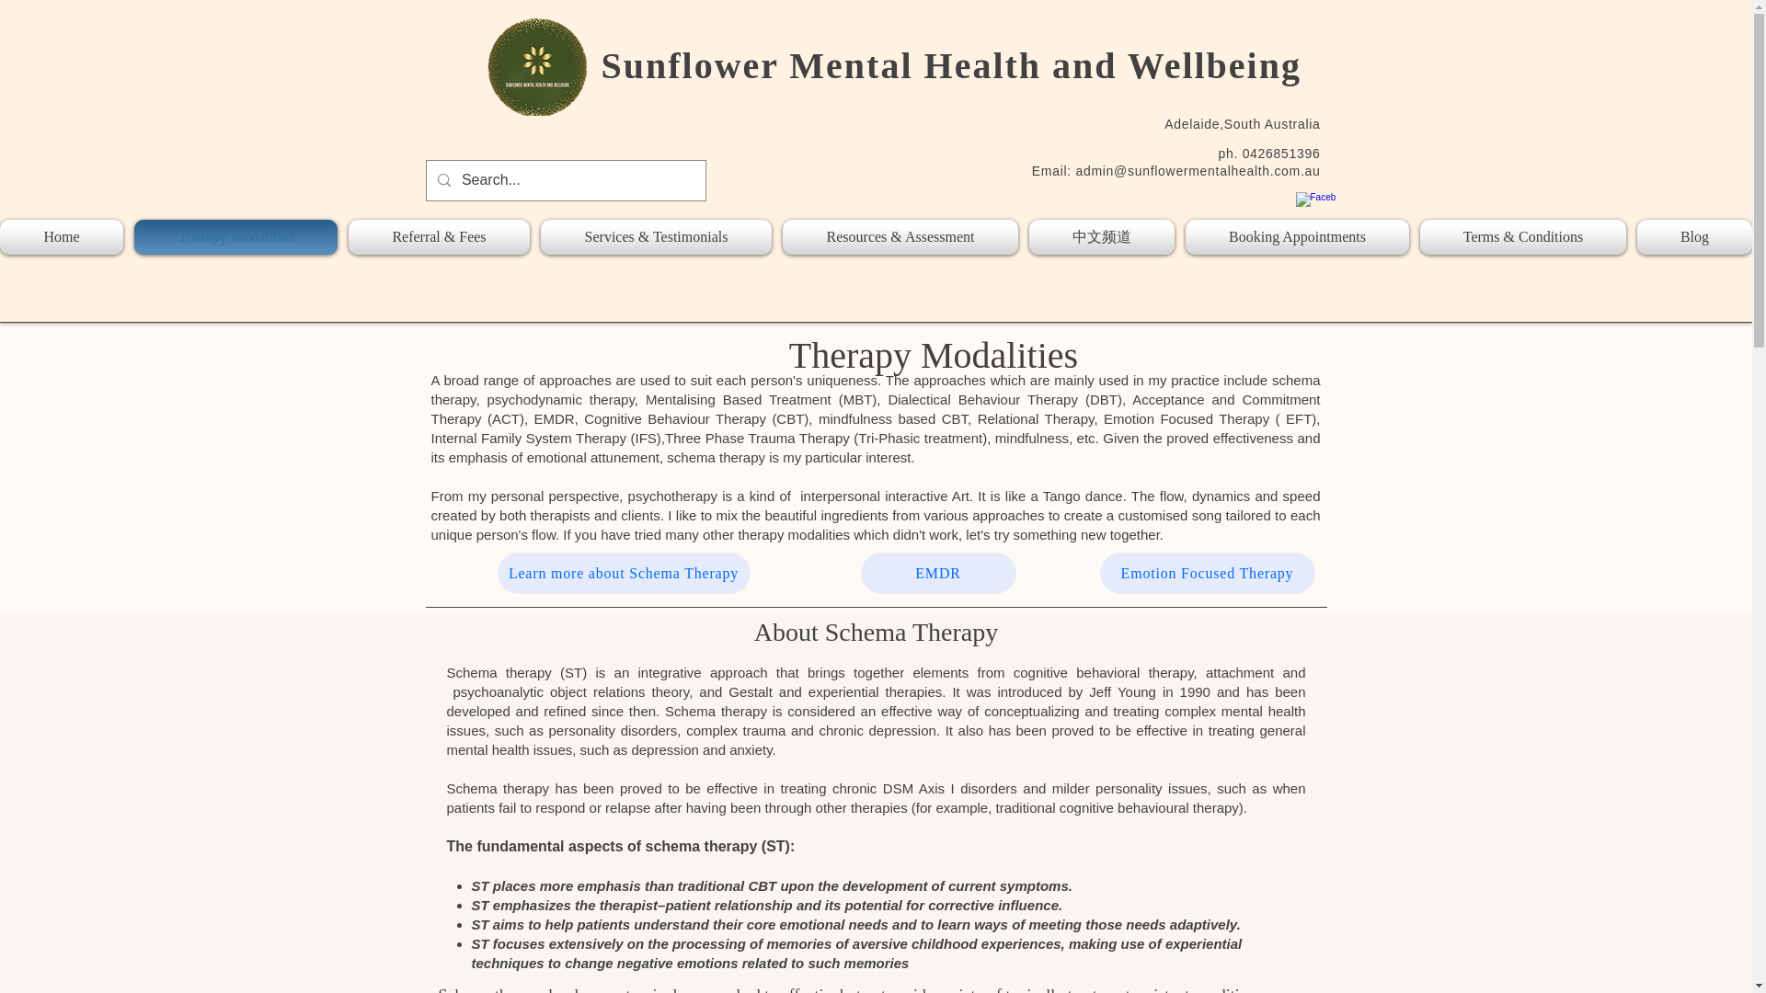 Image resolution: width=1766 pixels, height=993 pixels. Describe the element at coordinates (938, 572) in the screenshot. I see `EMDR` at that location.